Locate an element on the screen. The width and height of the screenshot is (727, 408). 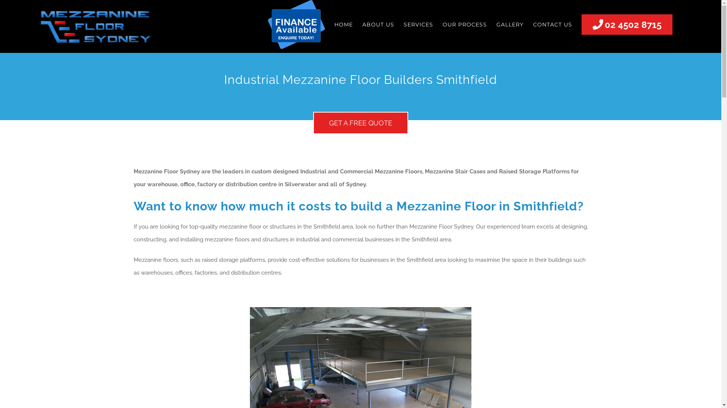
GALLERY is located at coordinates (510, 25).